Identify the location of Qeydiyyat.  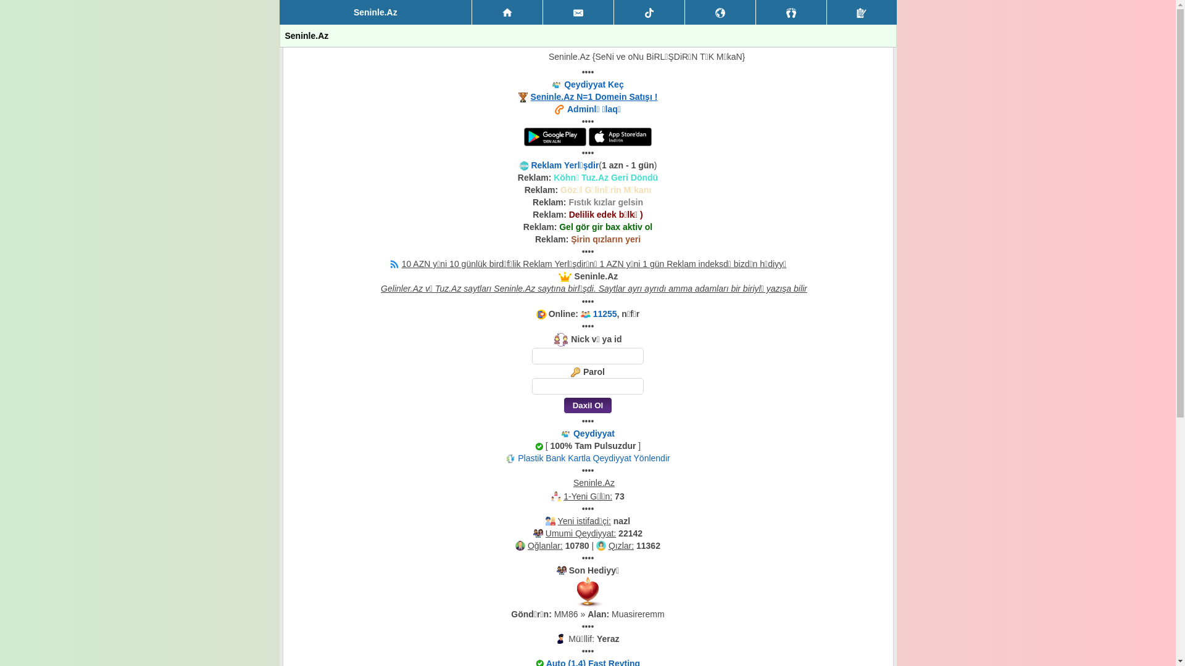
(594, 434).